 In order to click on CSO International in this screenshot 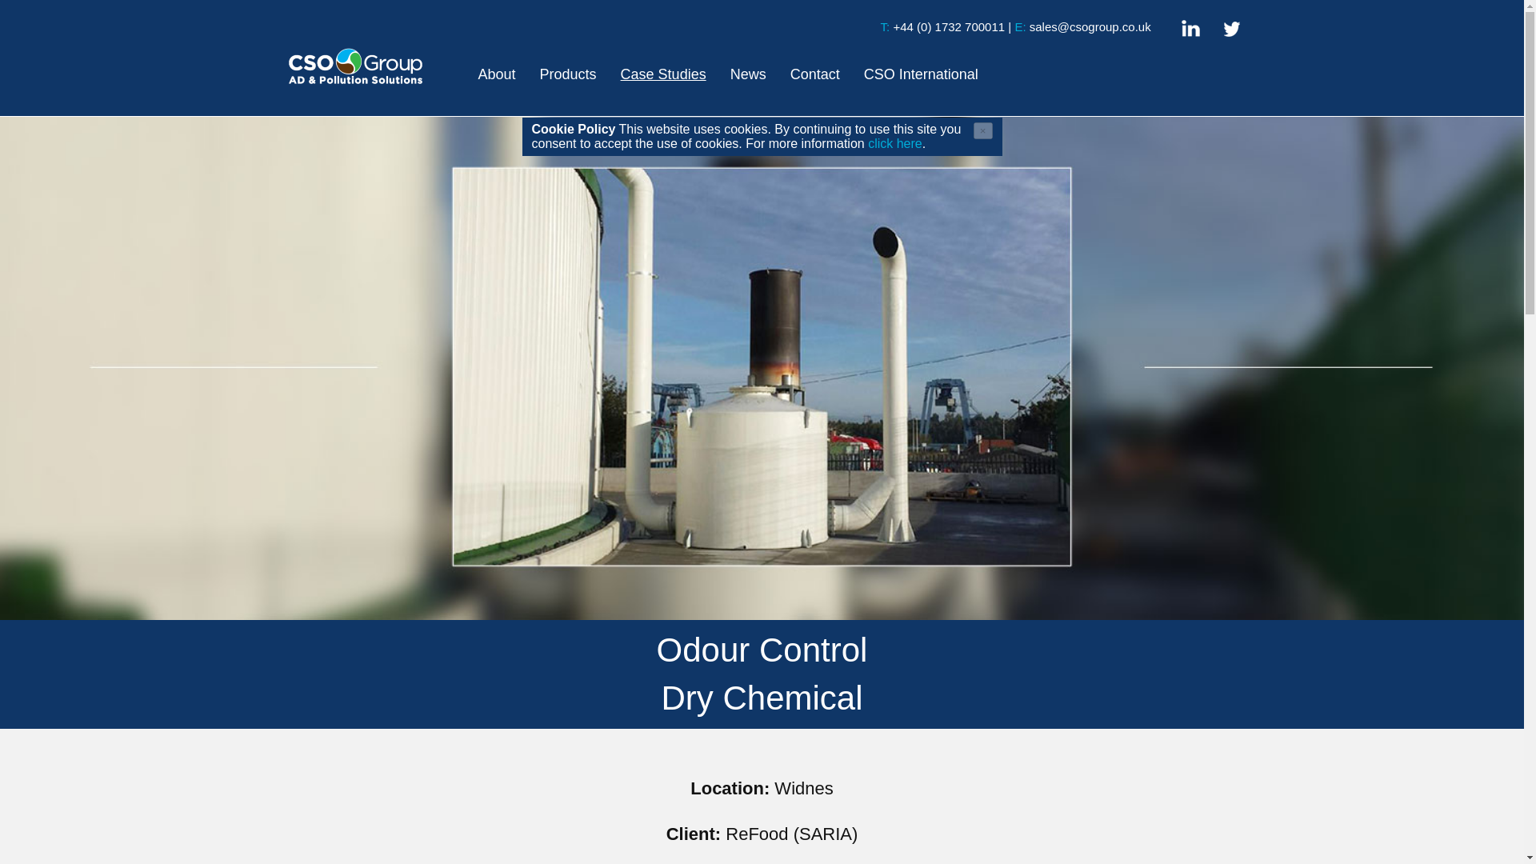, I will do `click(921, 74)`.